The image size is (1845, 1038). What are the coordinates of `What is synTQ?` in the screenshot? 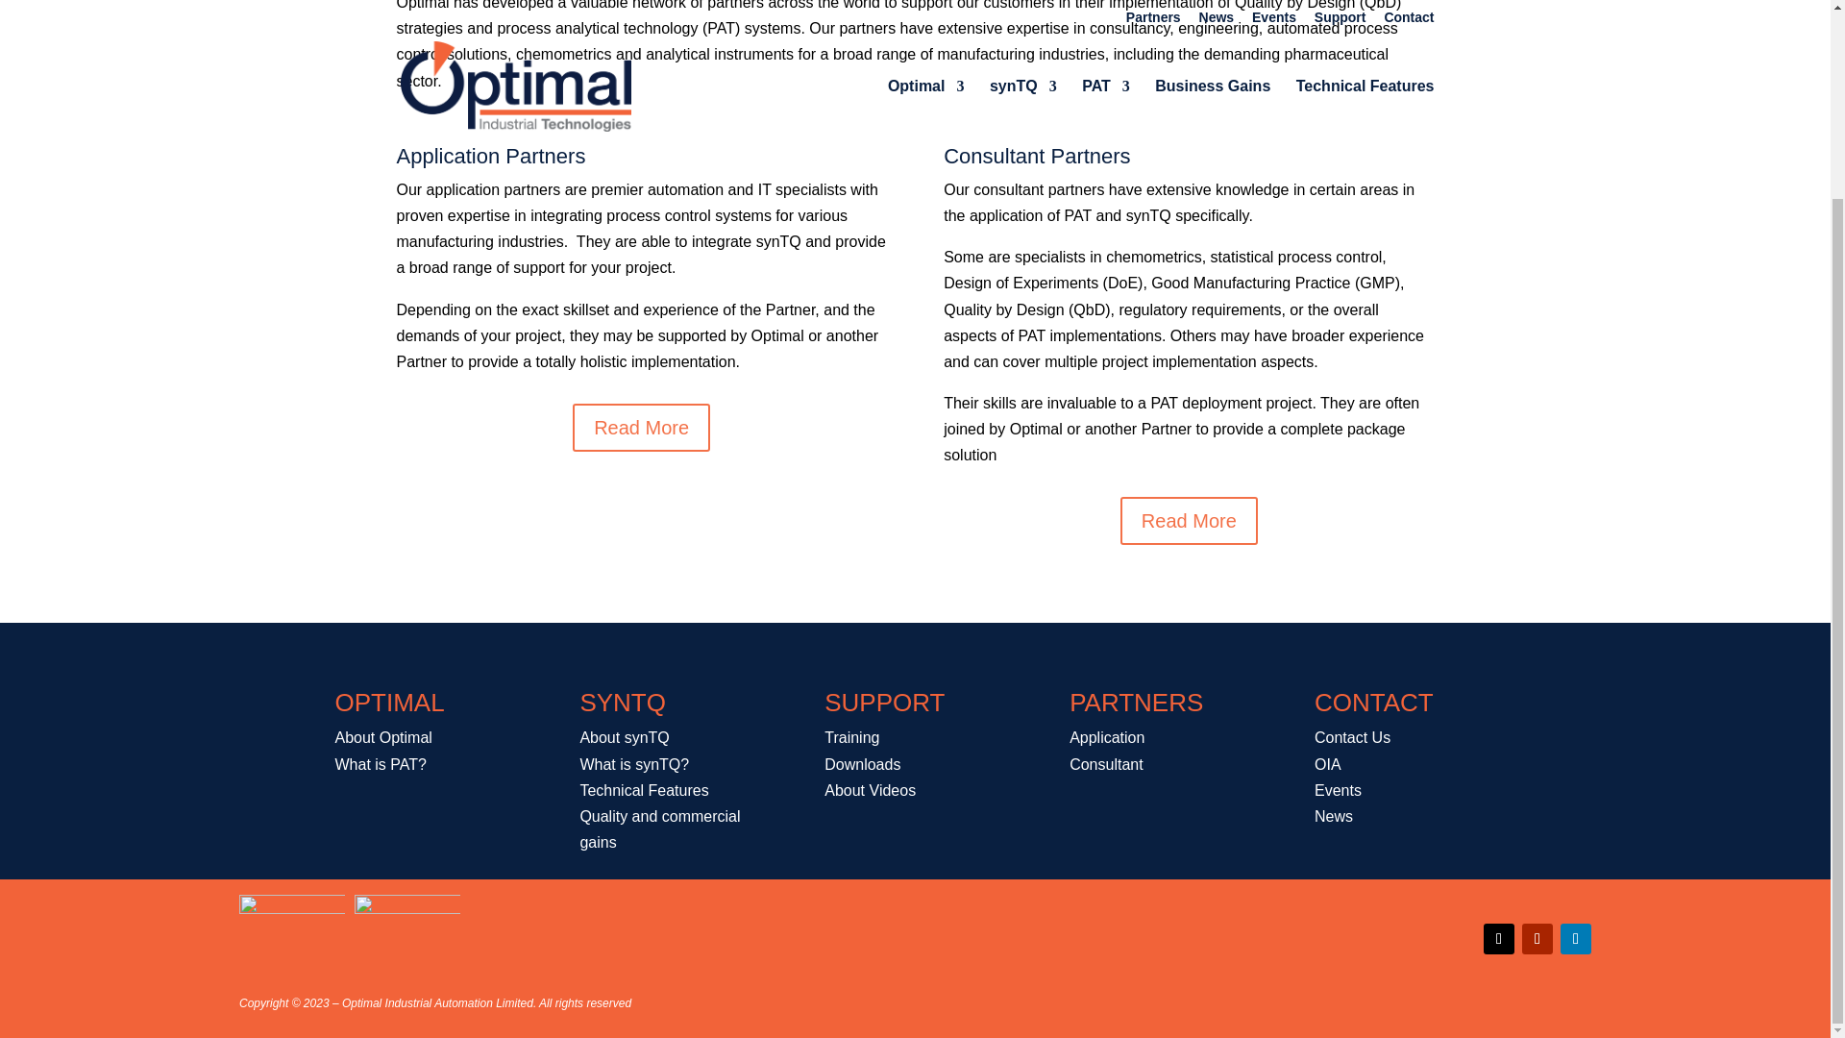 It's located at (633, 763).